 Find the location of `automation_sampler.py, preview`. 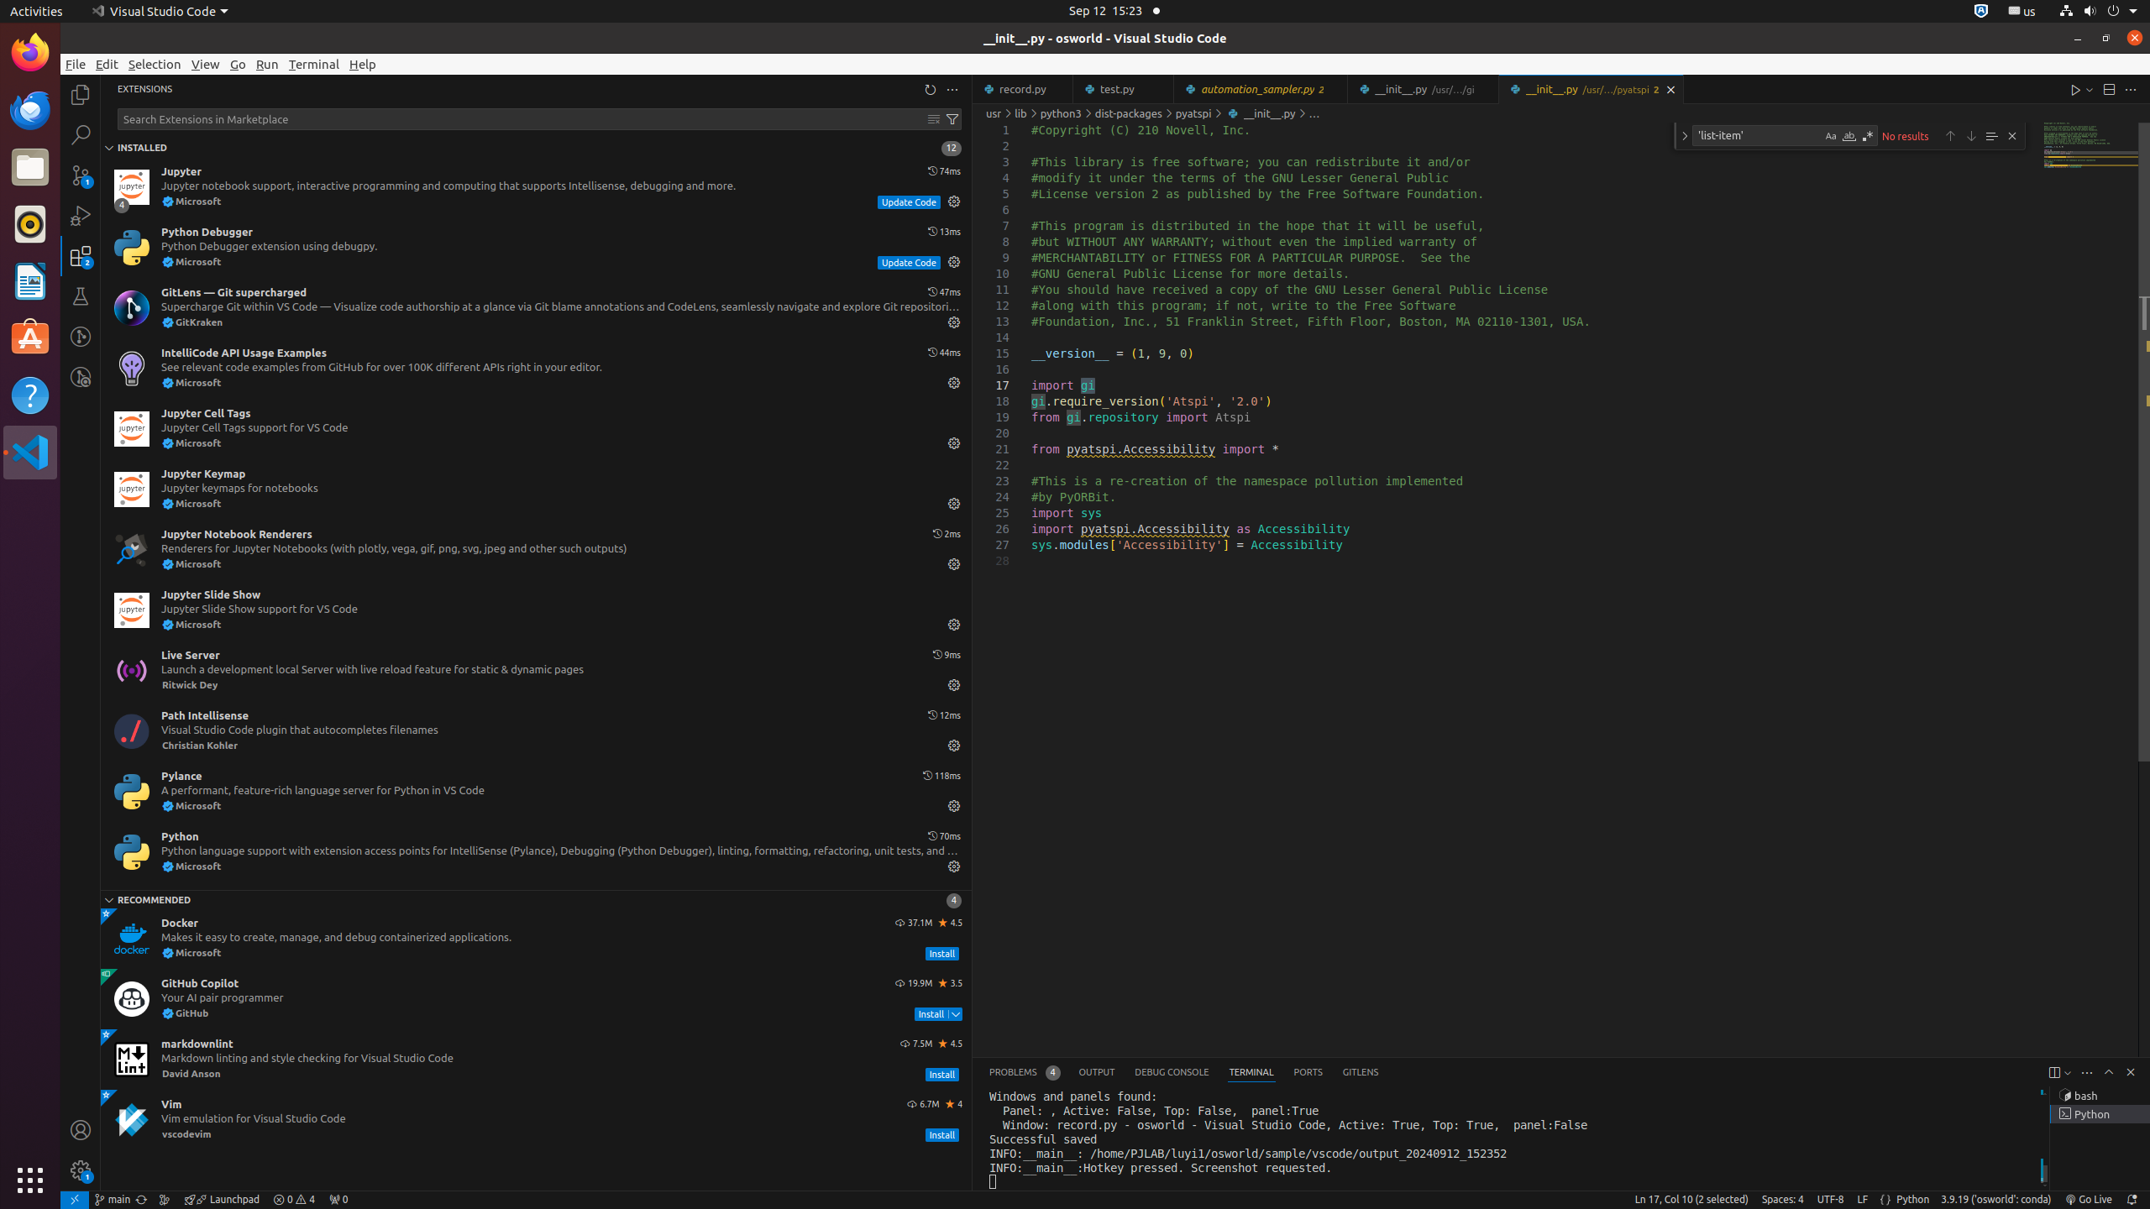

automation_sampler.py, preview is located at coordinates (1261, 89).